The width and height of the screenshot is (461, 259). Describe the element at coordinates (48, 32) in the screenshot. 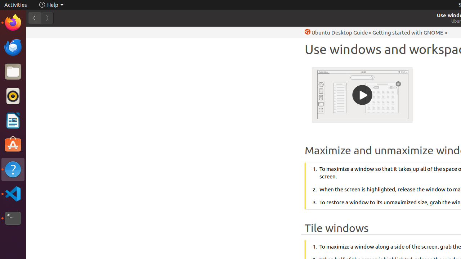

I see `luyi1` at that location.